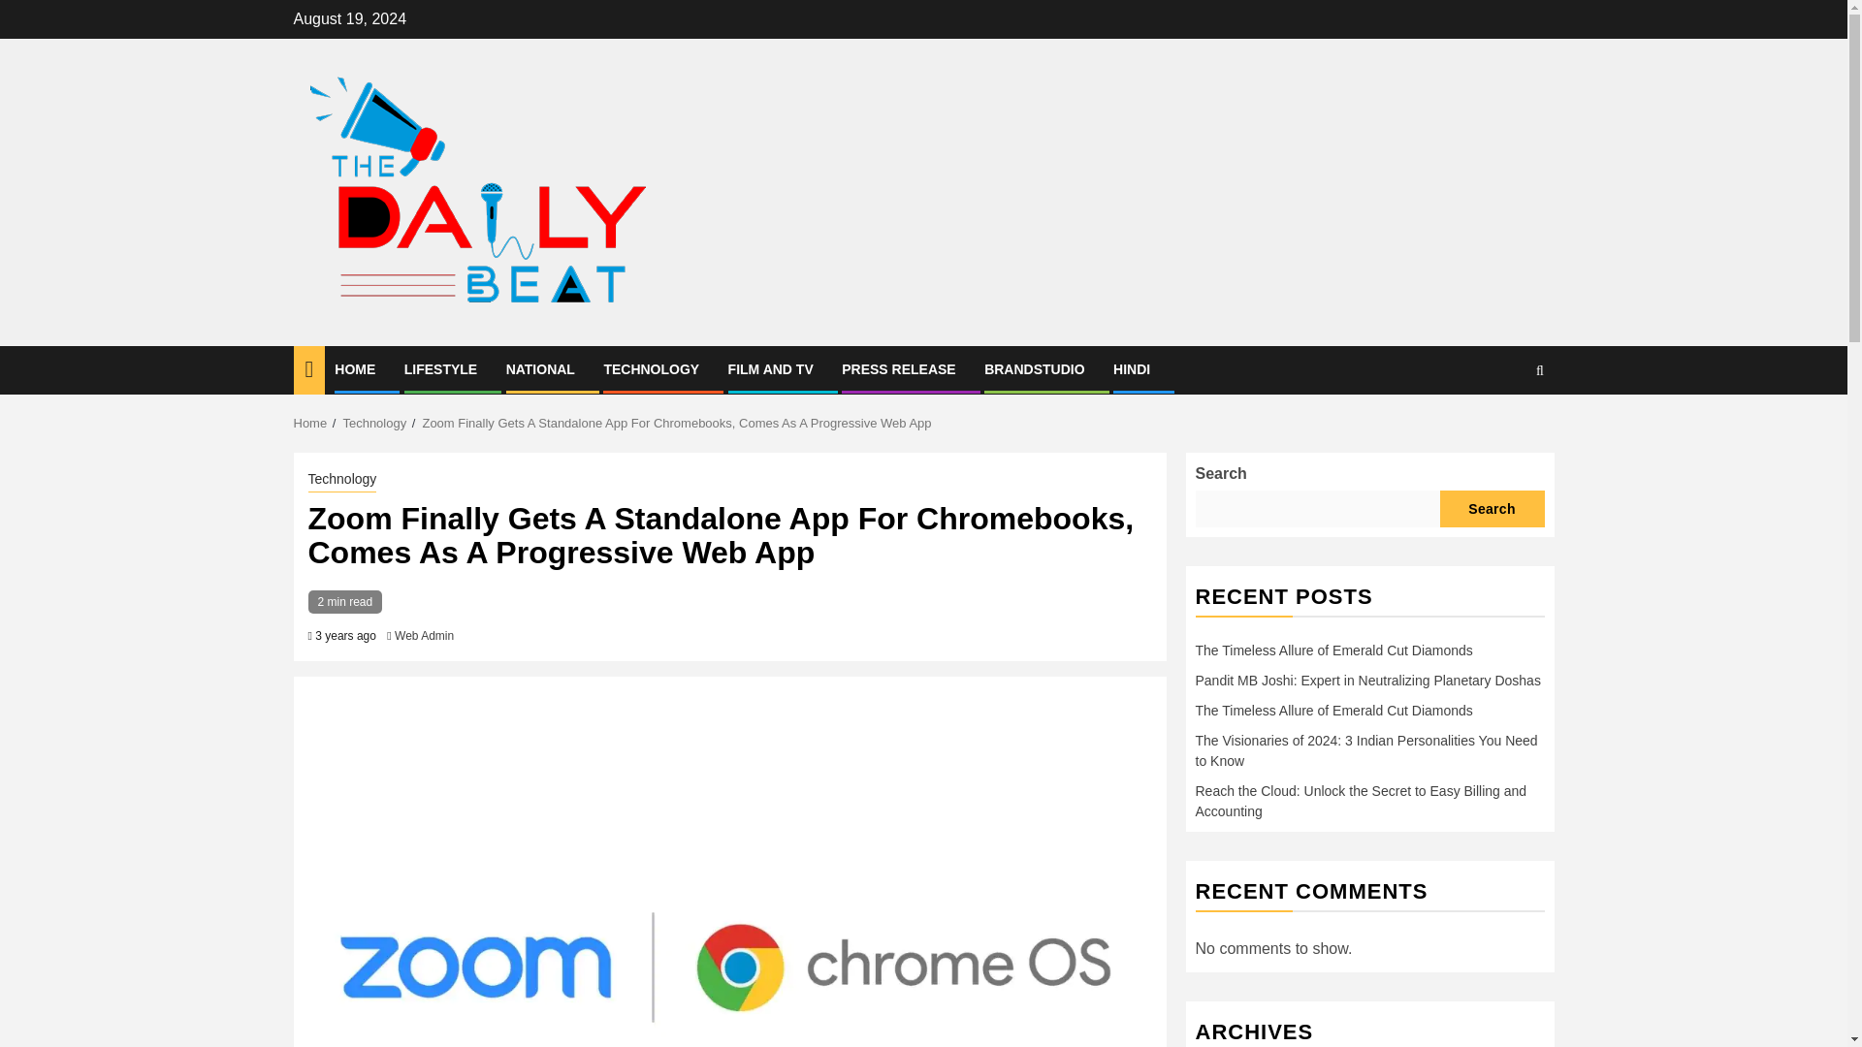 This screenshot has width=1862, height=1047. What do you see at coordinates (1132, 368) in the screenshot?
I see `HINDI` at bounding box center [1132, 368].